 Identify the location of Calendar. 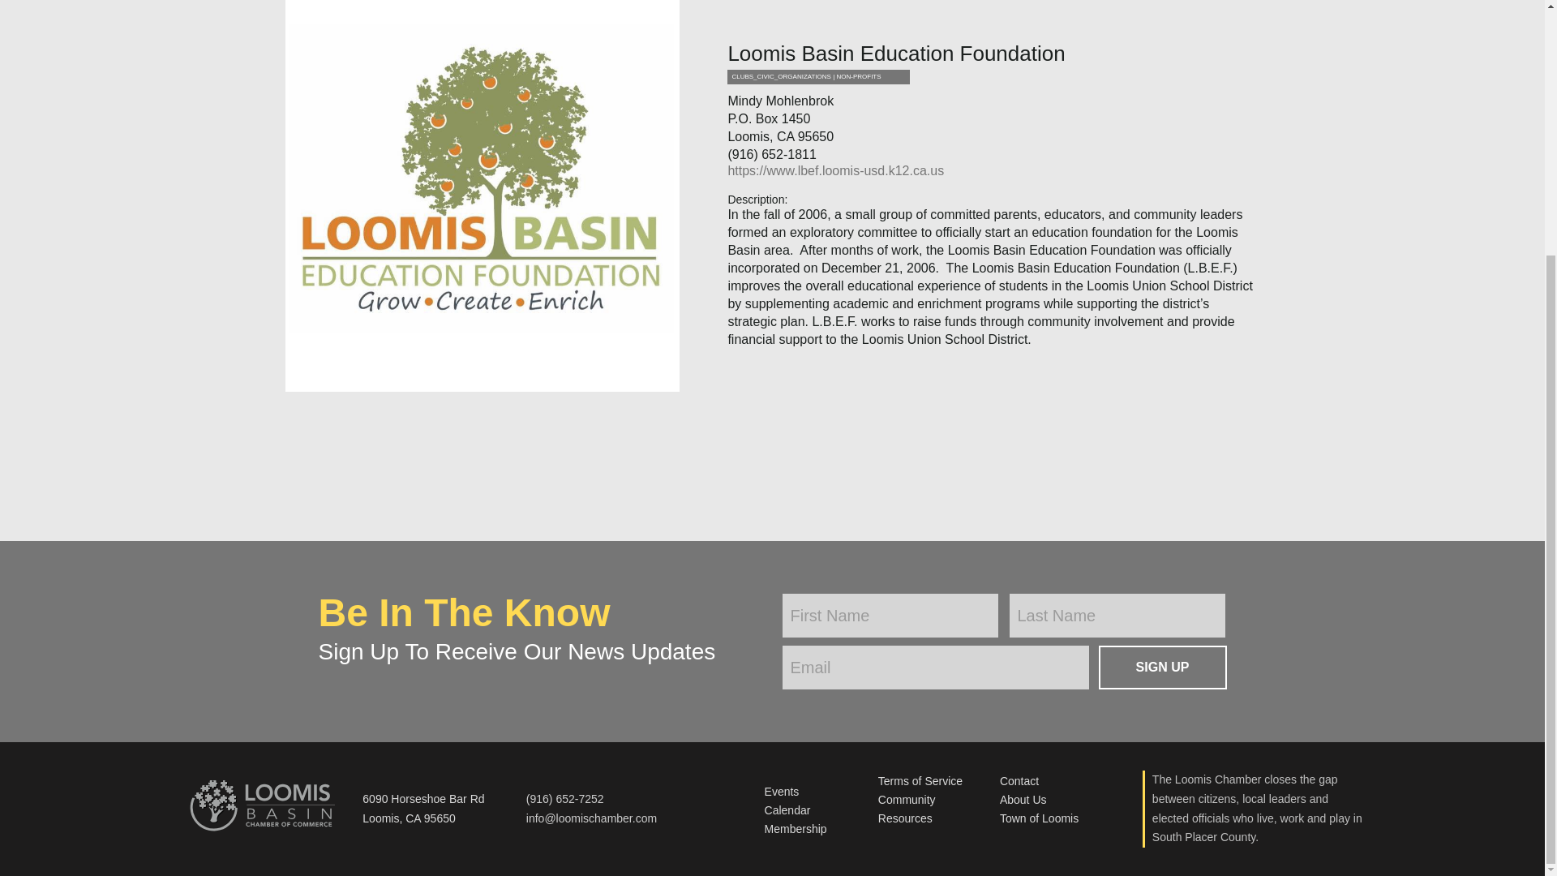
(787, 809).